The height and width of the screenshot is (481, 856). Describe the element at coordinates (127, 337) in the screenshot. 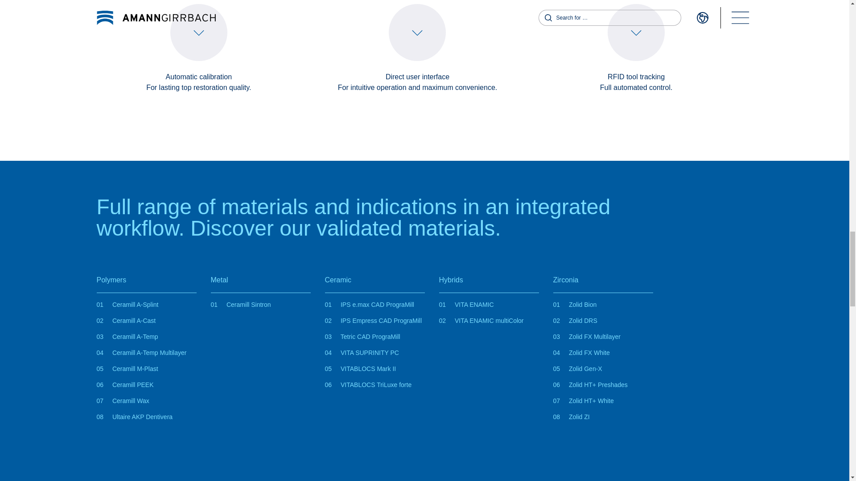

I see `03 Ceramill A-Temp` at that location.